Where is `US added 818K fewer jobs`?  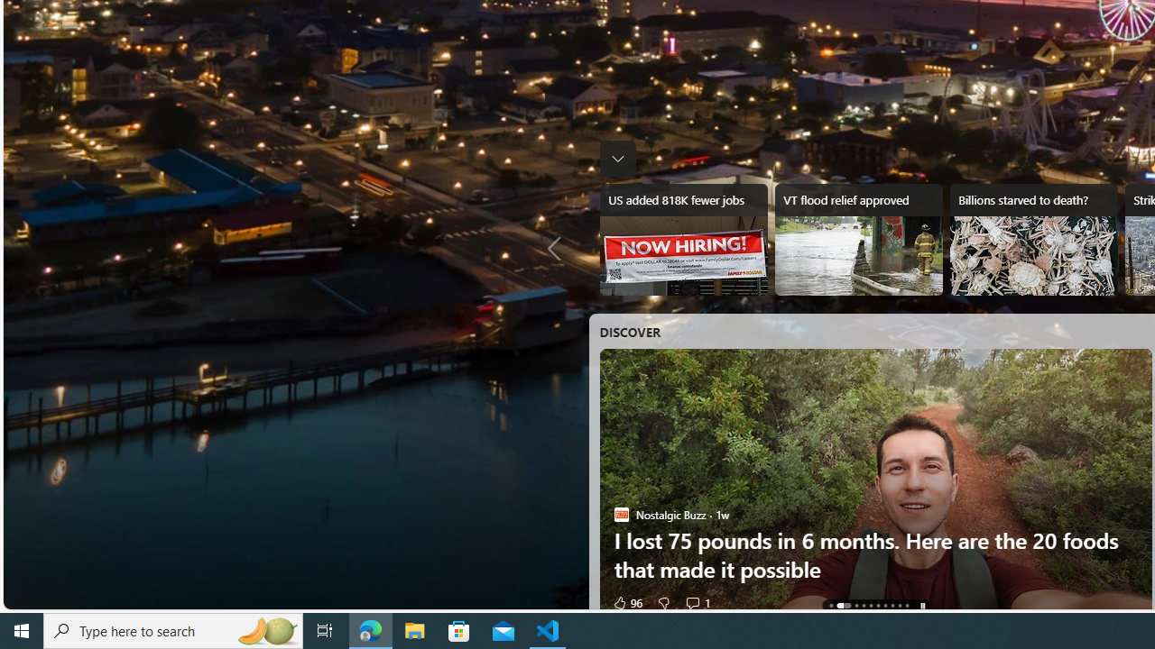 US added 818K fewer jobs is located at coordinates (684, 240).